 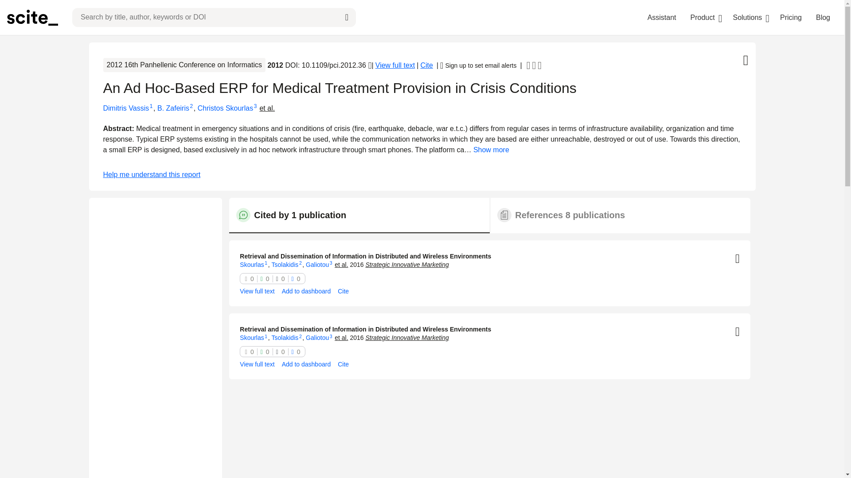 What do you see at coordinates (317, 264) in the screenshot?
I see `Galiotou` at bounding box center [317, 264].